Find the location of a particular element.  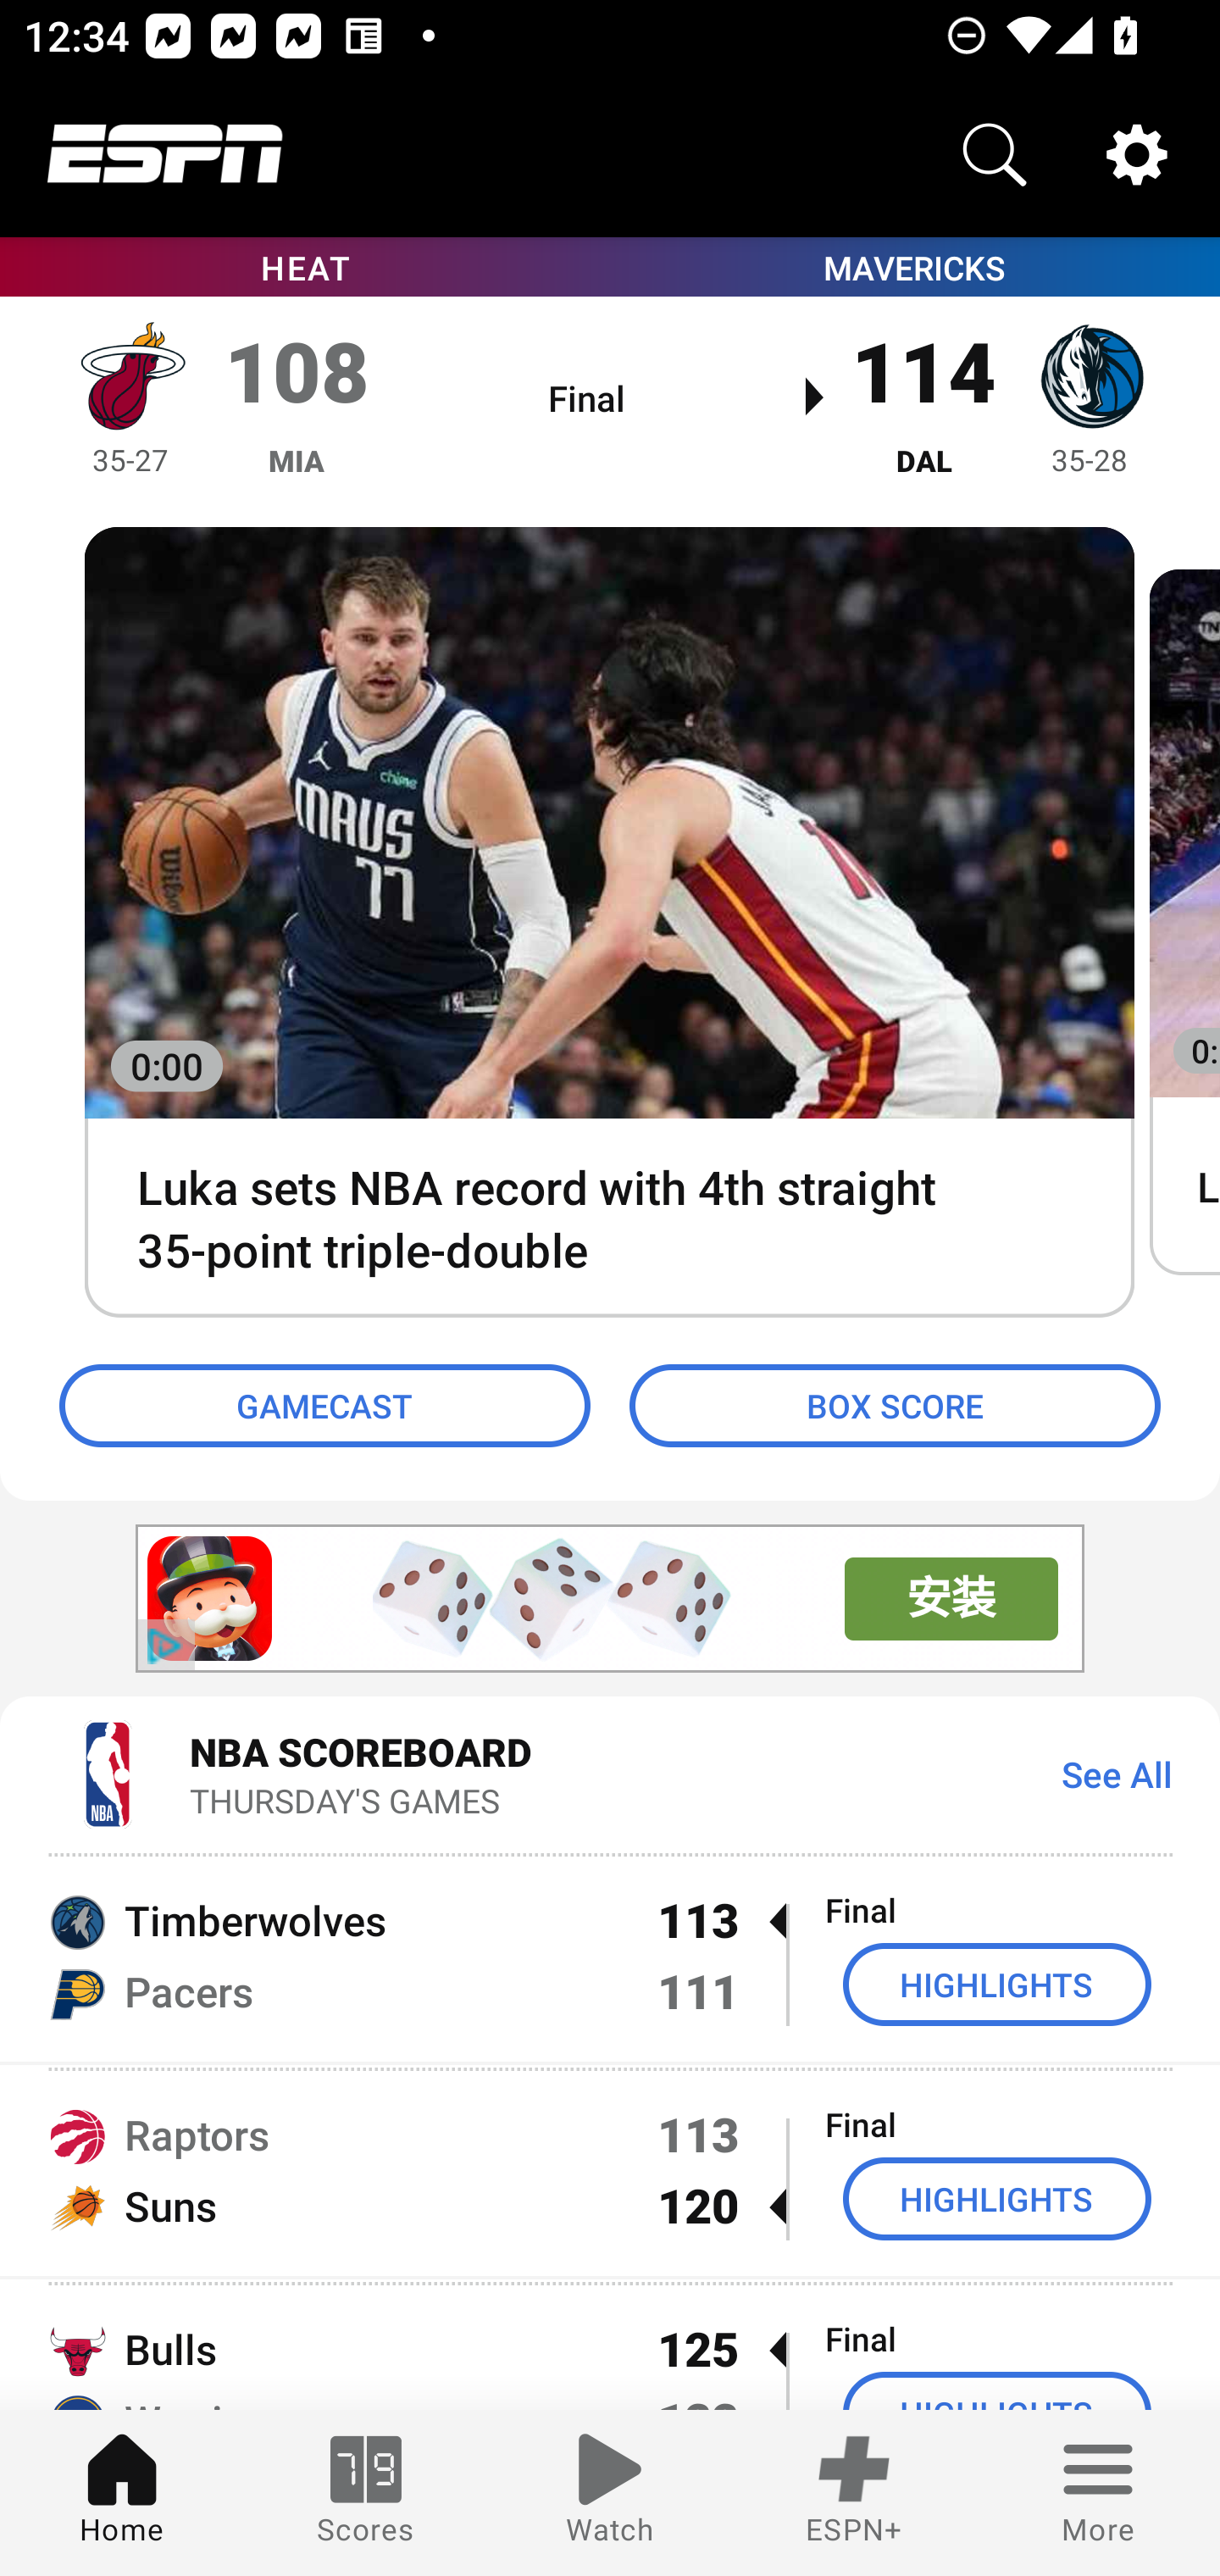

HIGHLIGHTS is located at coordinates (997, 2200).